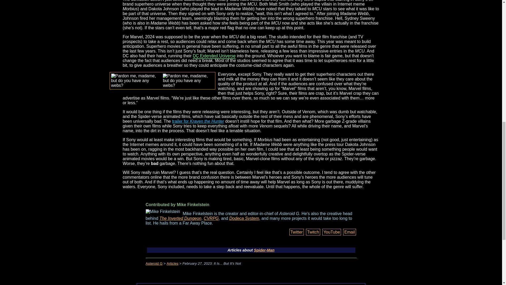  Describe the element at coordinates (244, 218) in the screenshot. I see `Dodeca System` at that location.